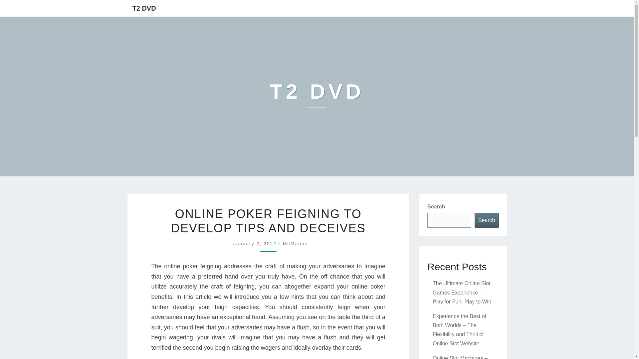  What do you see at coordinates (144, 8) in the screenshot?
I see `T2 DVD` at bounding box center [144, 8].